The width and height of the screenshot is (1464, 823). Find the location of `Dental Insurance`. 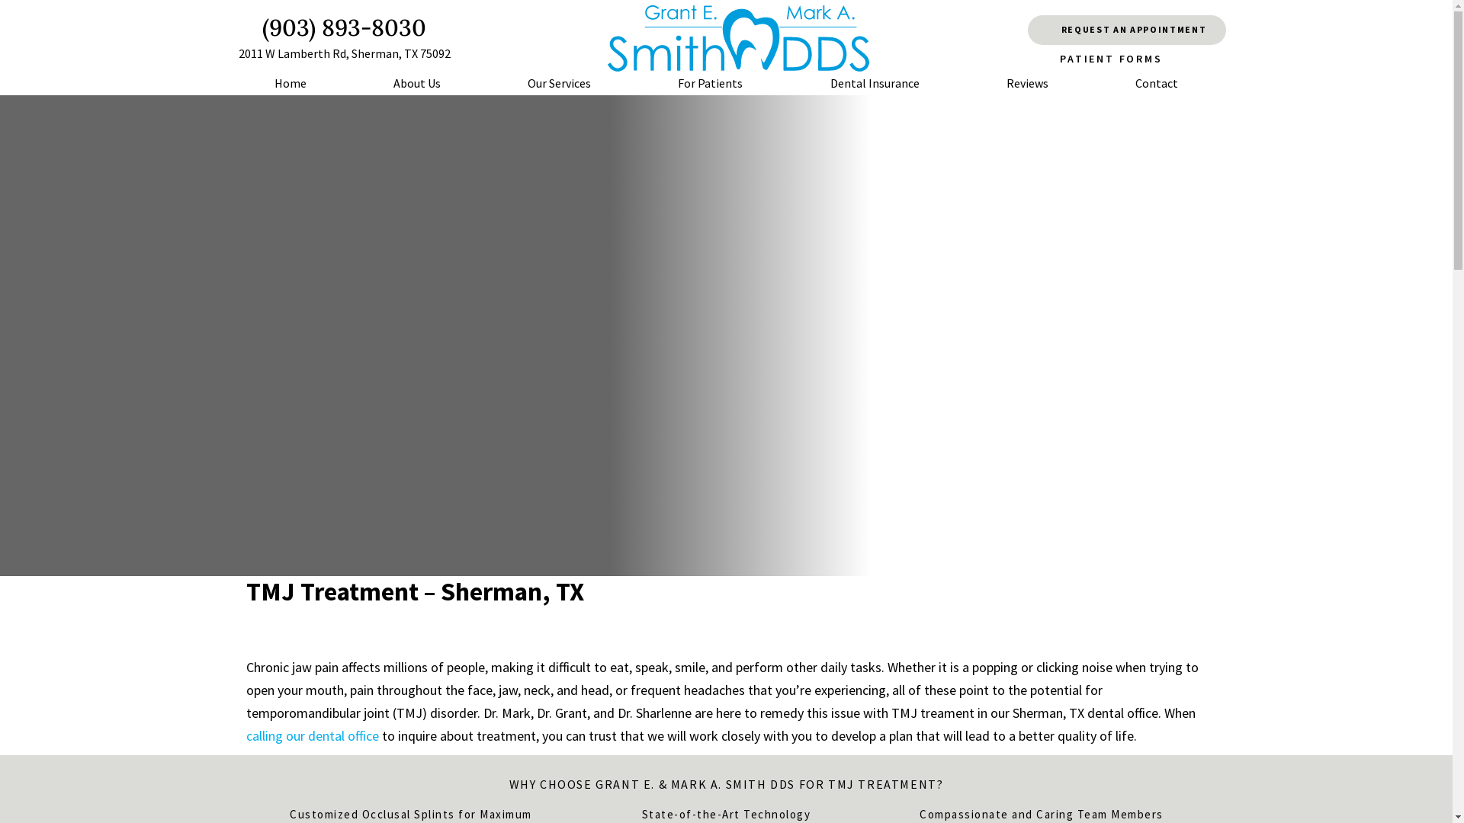

Dental Insurance is located at coordinates (875, 84).